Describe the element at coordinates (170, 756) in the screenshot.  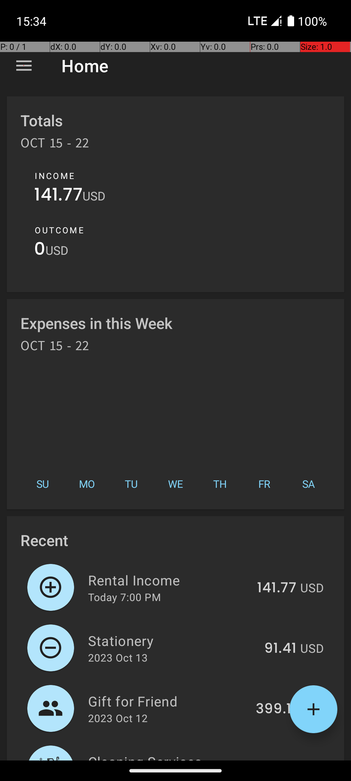
I see `Cleaning Services` at that location.